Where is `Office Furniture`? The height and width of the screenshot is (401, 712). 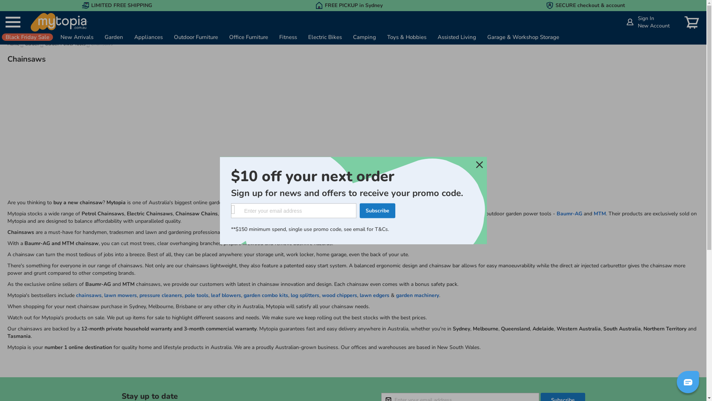
Office Furniture is located at coordinates (248, 37).